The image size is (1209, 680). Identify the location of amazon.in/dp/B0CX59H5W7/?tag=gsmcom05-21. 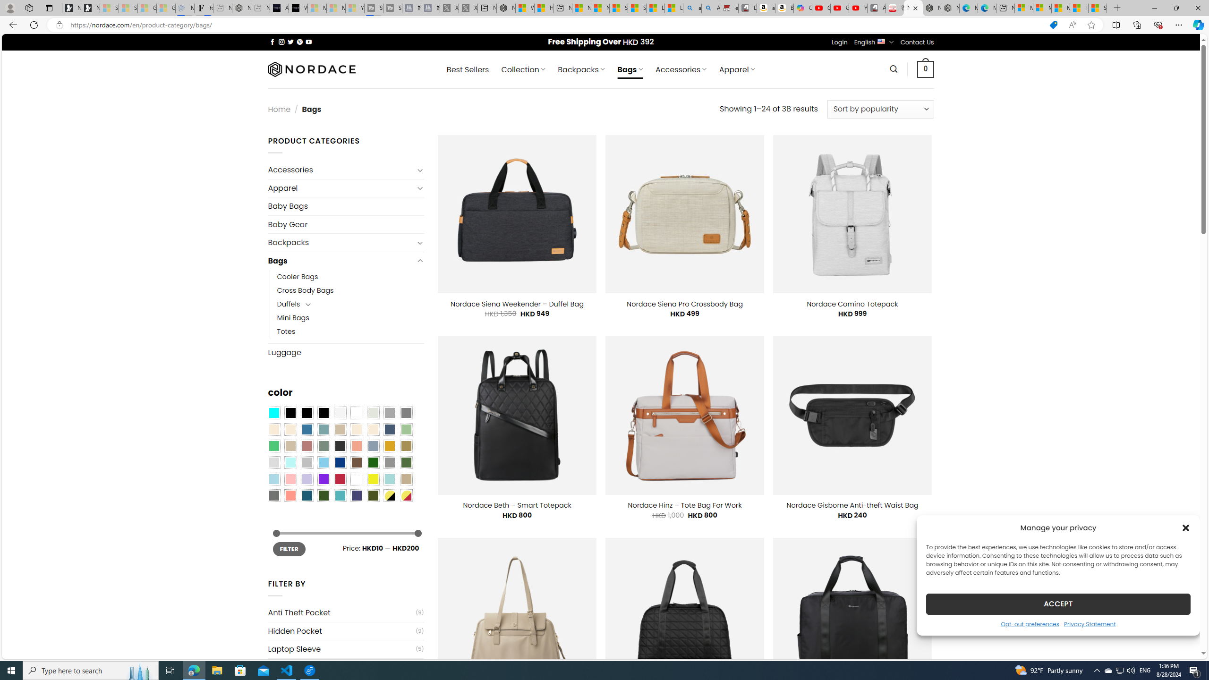
(766, 8).